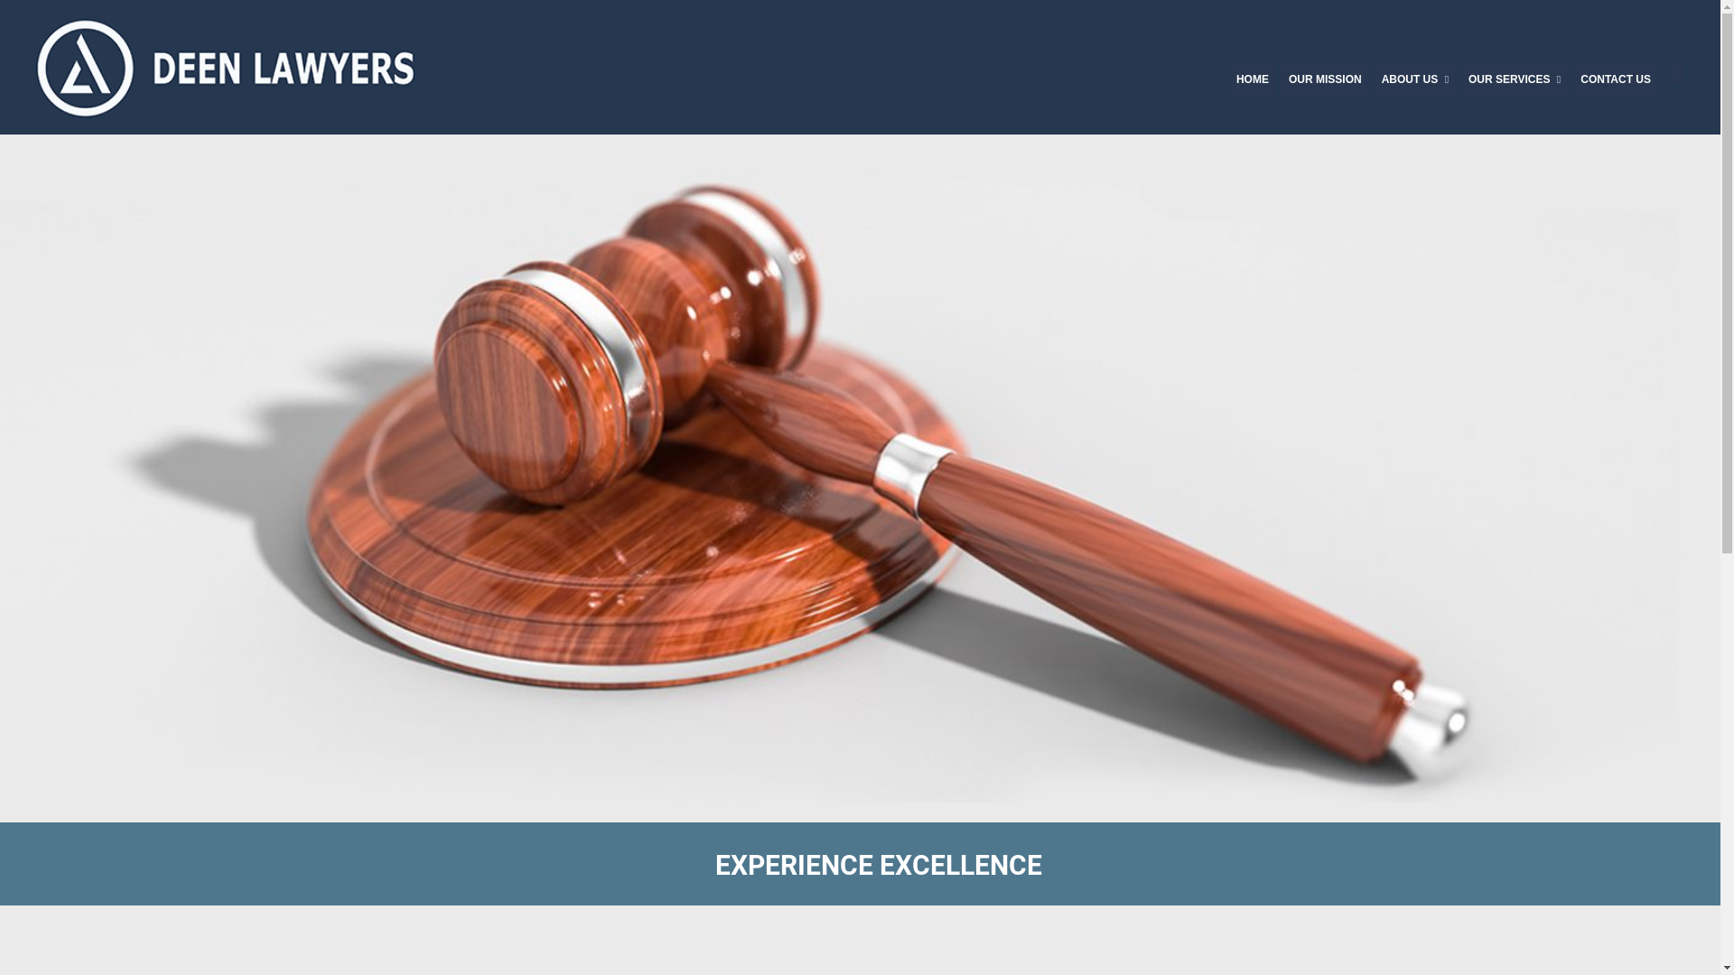 This screenshot has height=975, width=1734. What do you see at coordinates (1616, 79) in the screenshot?
I see `CONTACT US` at bounding box center [1616, 79].